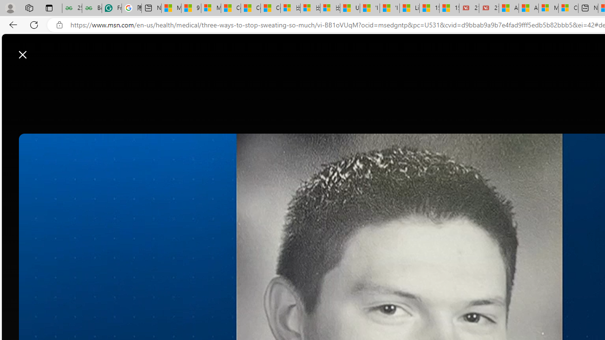 The height and width of the screenshot is (340, 605). Describe the element at coordinates (151, 76) in the screenshot. I see `Open navigation menu` at that location.